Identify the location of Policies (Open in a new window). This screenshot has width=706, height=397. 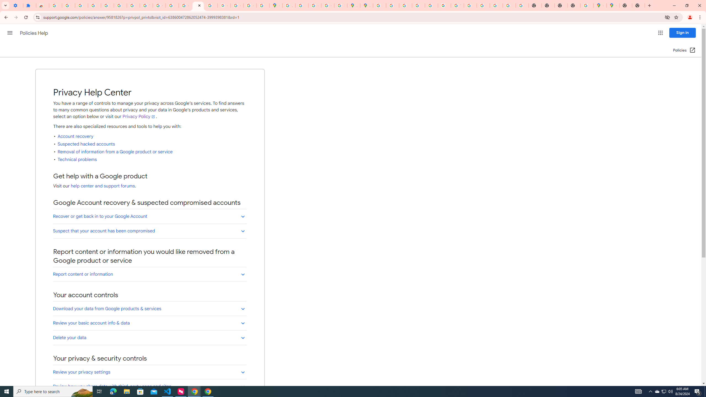
(684, 50).